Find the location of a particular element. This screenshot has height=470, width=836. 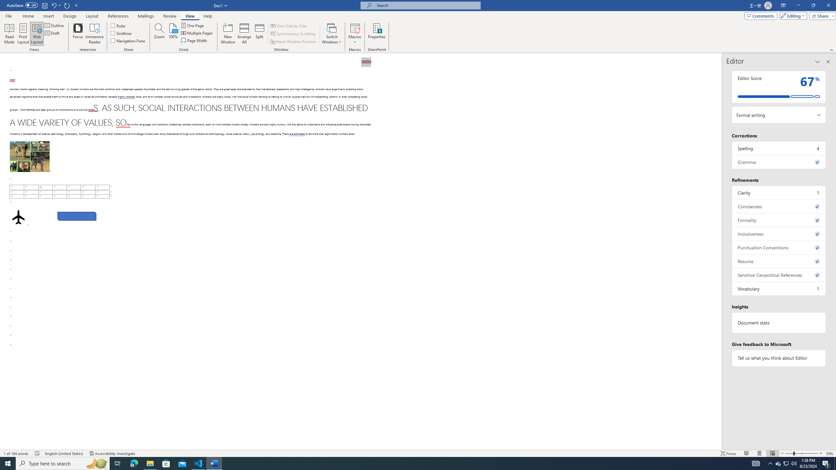

Split is located at coordinates (259, 34).